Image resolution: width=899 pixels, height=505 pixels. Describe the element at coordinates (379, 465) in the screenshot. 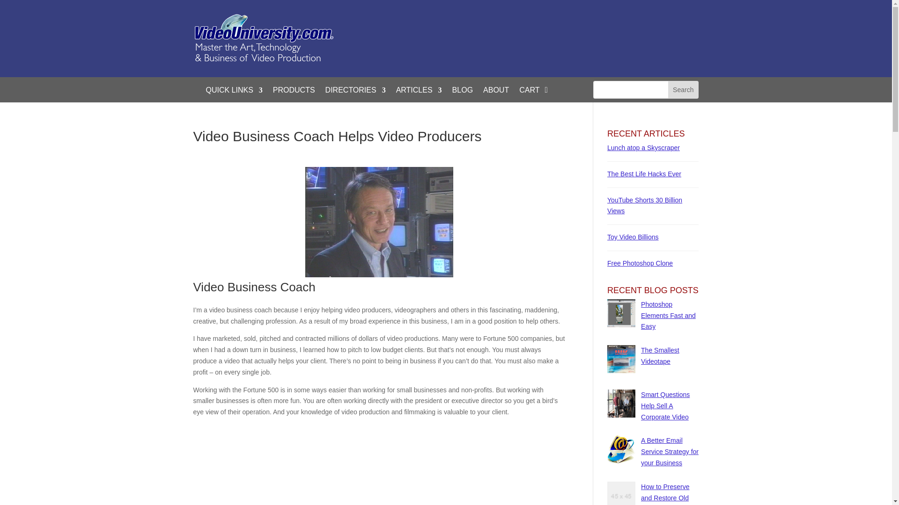

I see `Advertisement` at that location.